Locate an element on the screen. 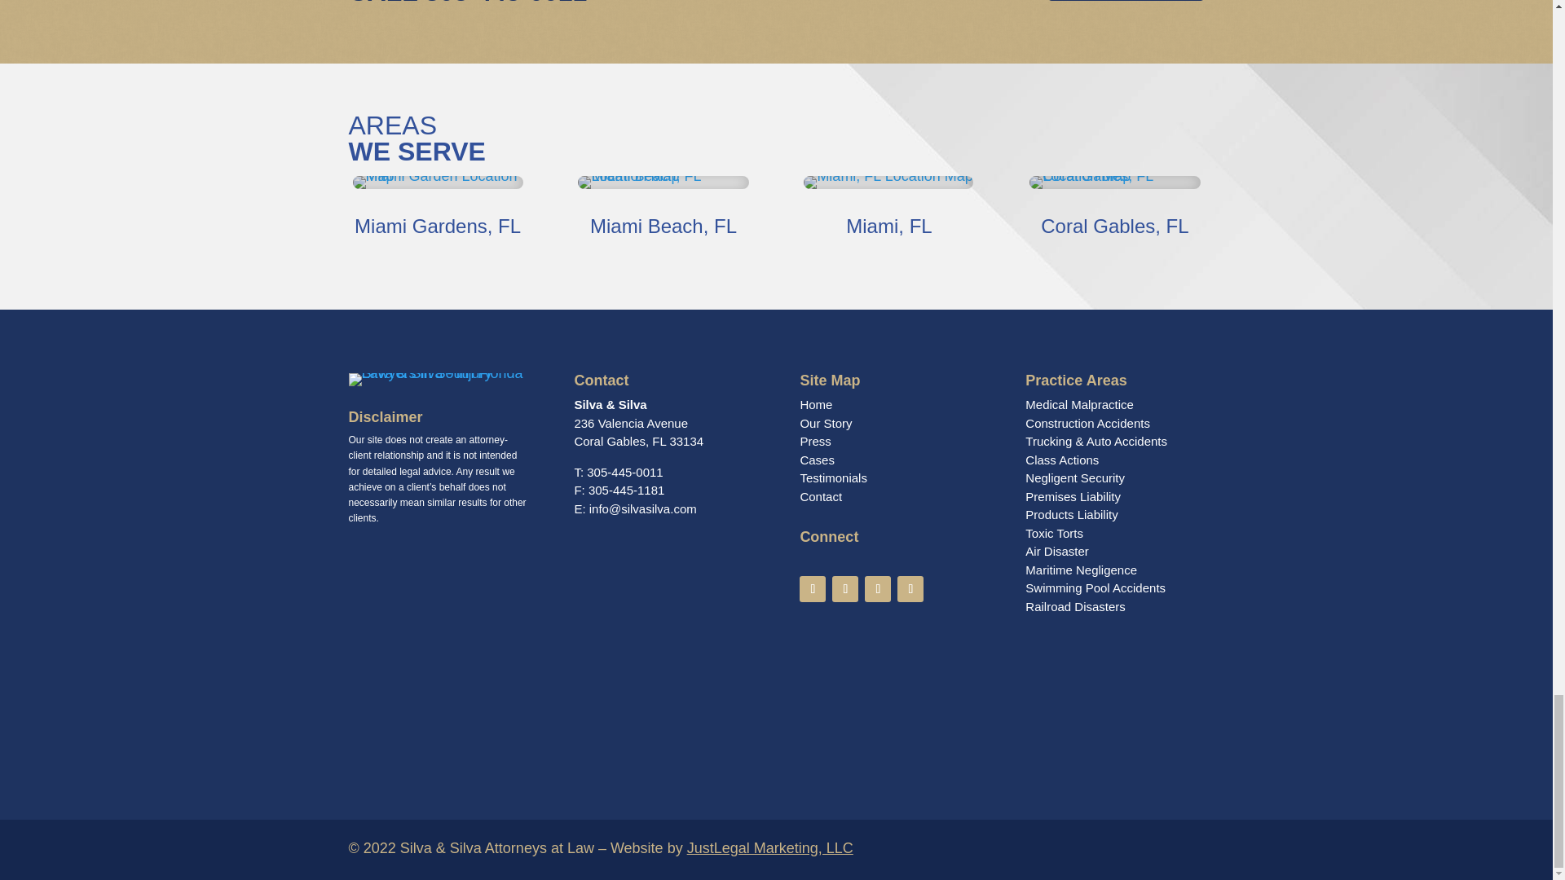 This screenshot has width=1565, height=880. Follow on Facebook is located at coordinates (813, 588).